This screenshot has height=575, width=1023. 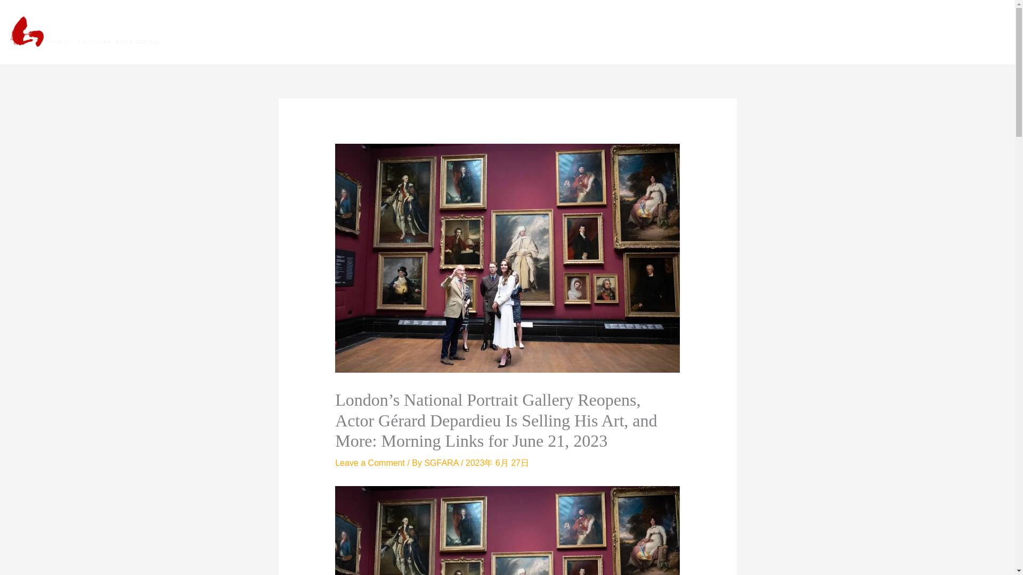 What do you see at coordinates (370, 463) in the screenshot?
I see `Leave a Comment` at bounding box center [370, 463].